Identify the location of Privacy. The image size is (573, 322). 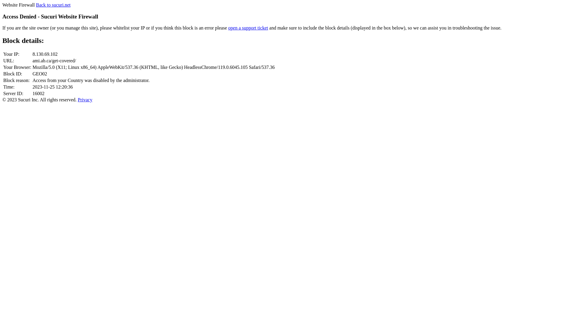
(85, 100).